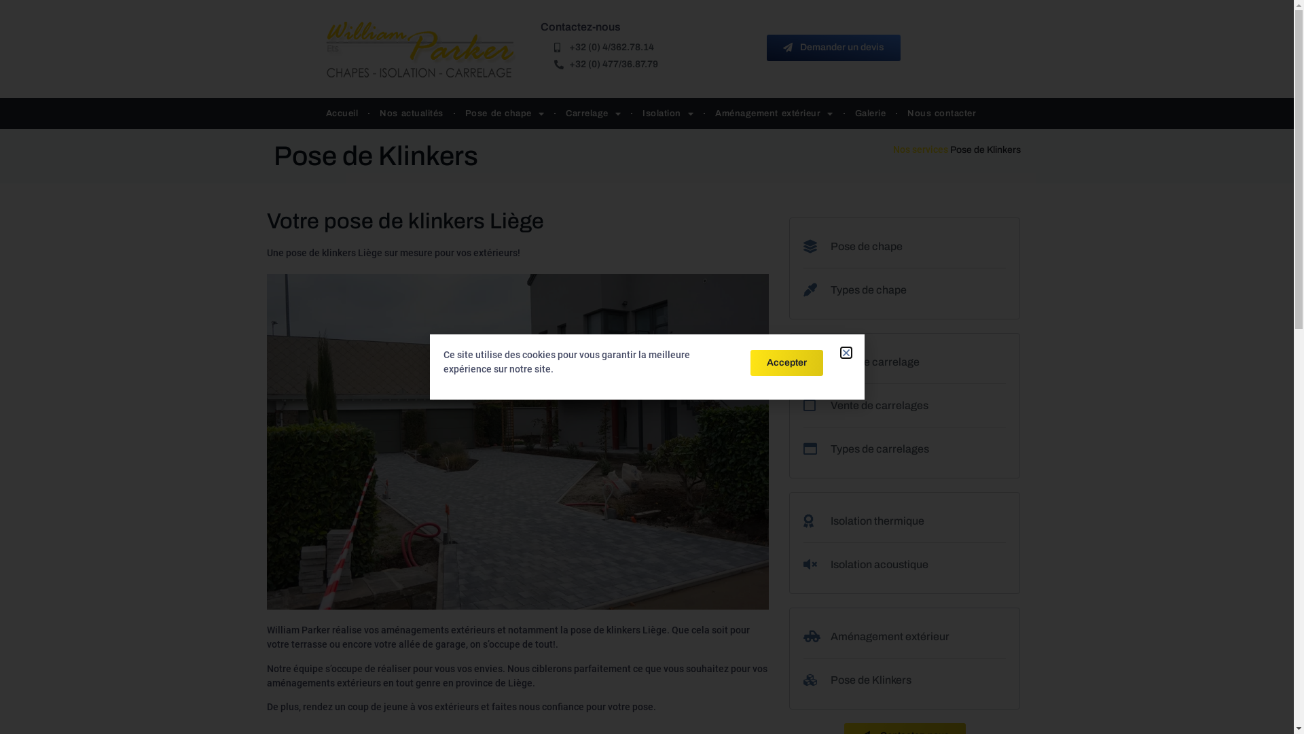 This screenshot has height=734, width=1304. What do you see at coordinates (653, 64) in the screenshot?
I see `+32 (0) 477/36.87.79` at bounding box center [653, 64].